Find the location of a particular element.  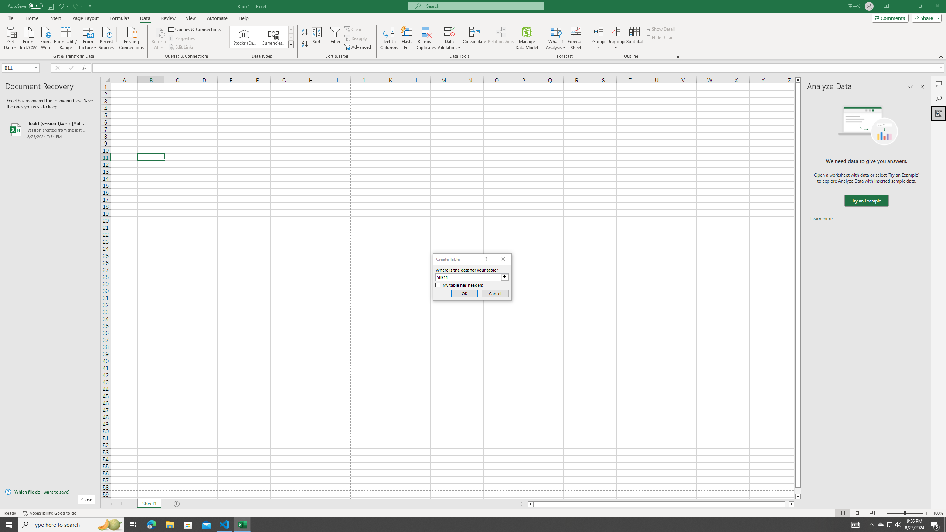

Book1 (version 1).xlsb  [AutoRecovered] is located at coordinates (50, 129).